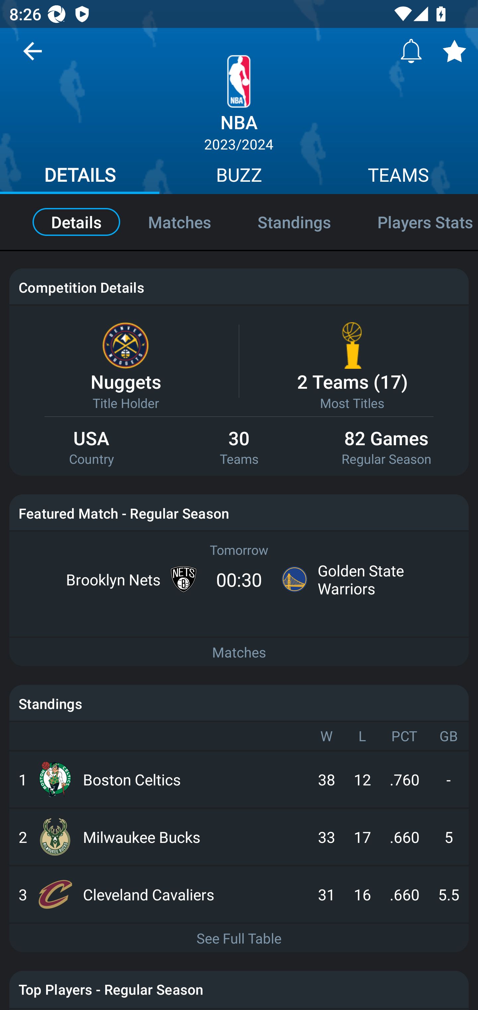 The height and width of the screenshot is (1010, 478). Describe the element at coordinates (416, 221) in the screenshot. I see `Players Stats` at that location.